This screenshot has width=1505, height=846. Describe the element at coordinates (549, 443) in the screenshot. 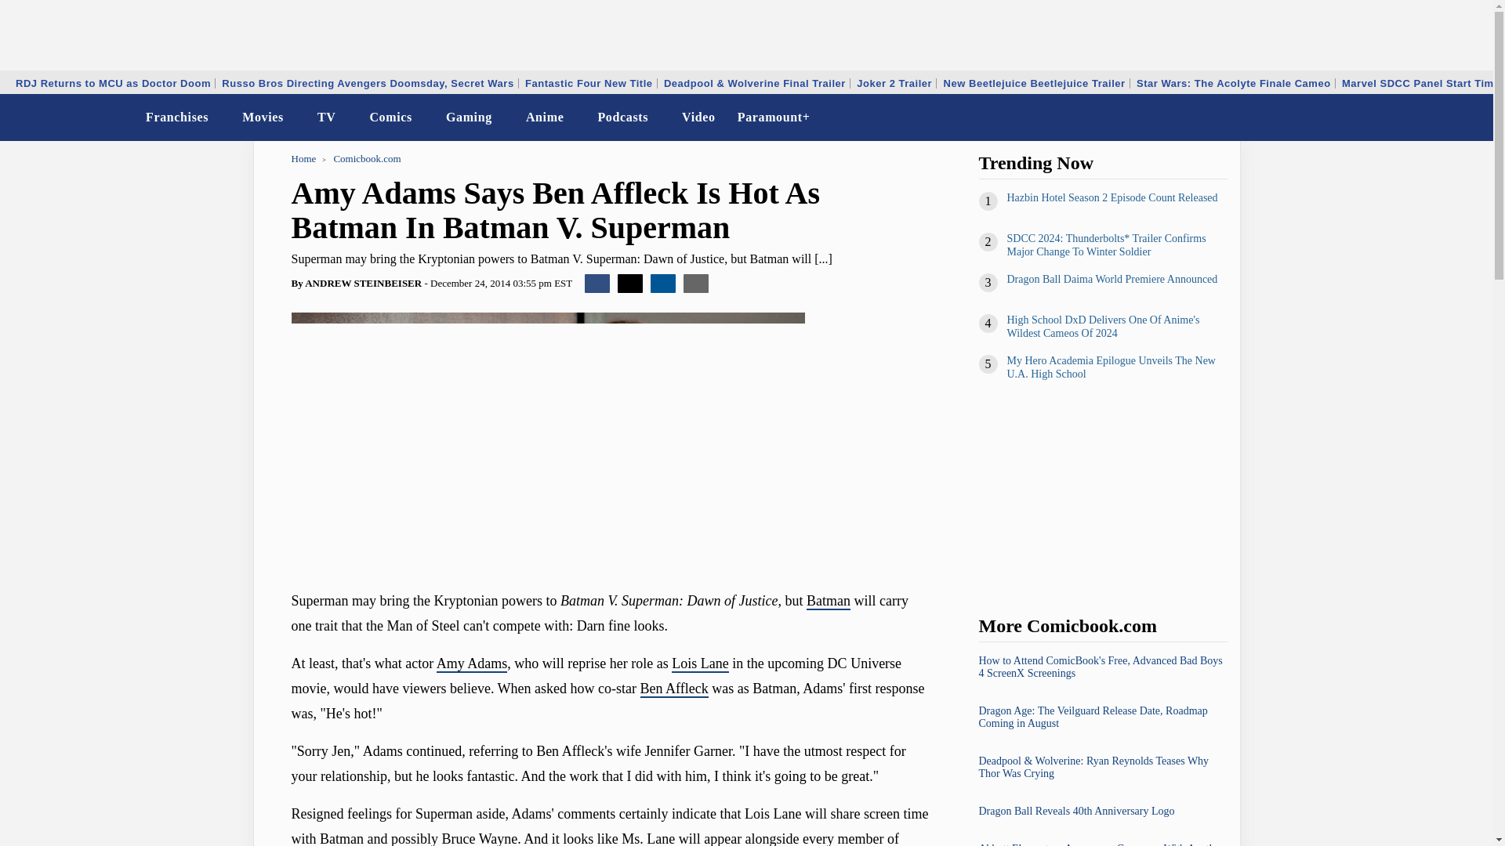

I see `amy-adams-lois-lane` at that location.